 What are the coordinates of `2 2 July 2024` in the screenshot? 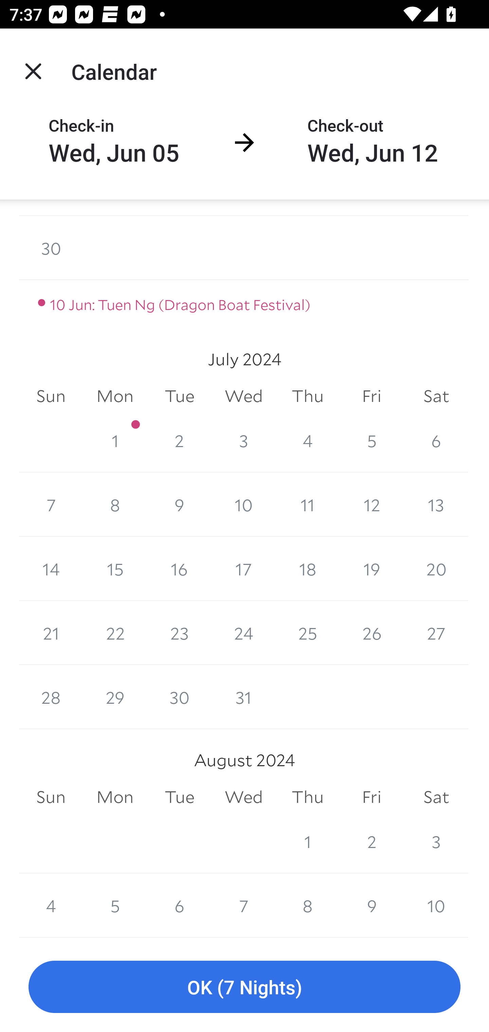 It's located at (179, 441).